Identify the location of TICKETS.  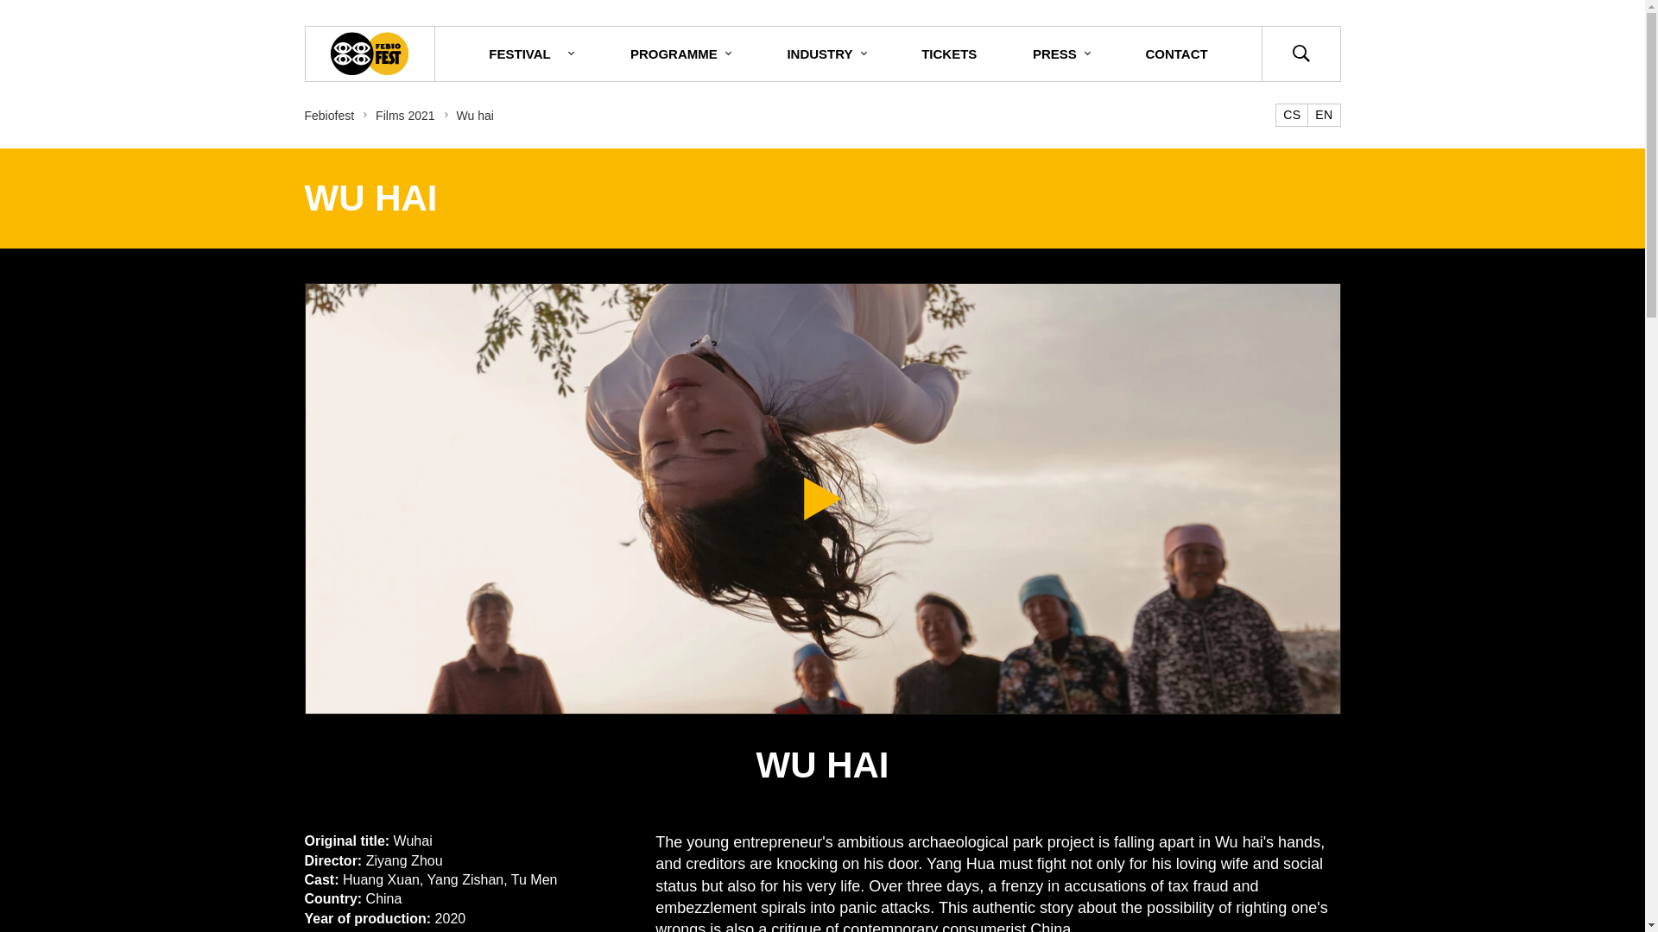
(948, 54).